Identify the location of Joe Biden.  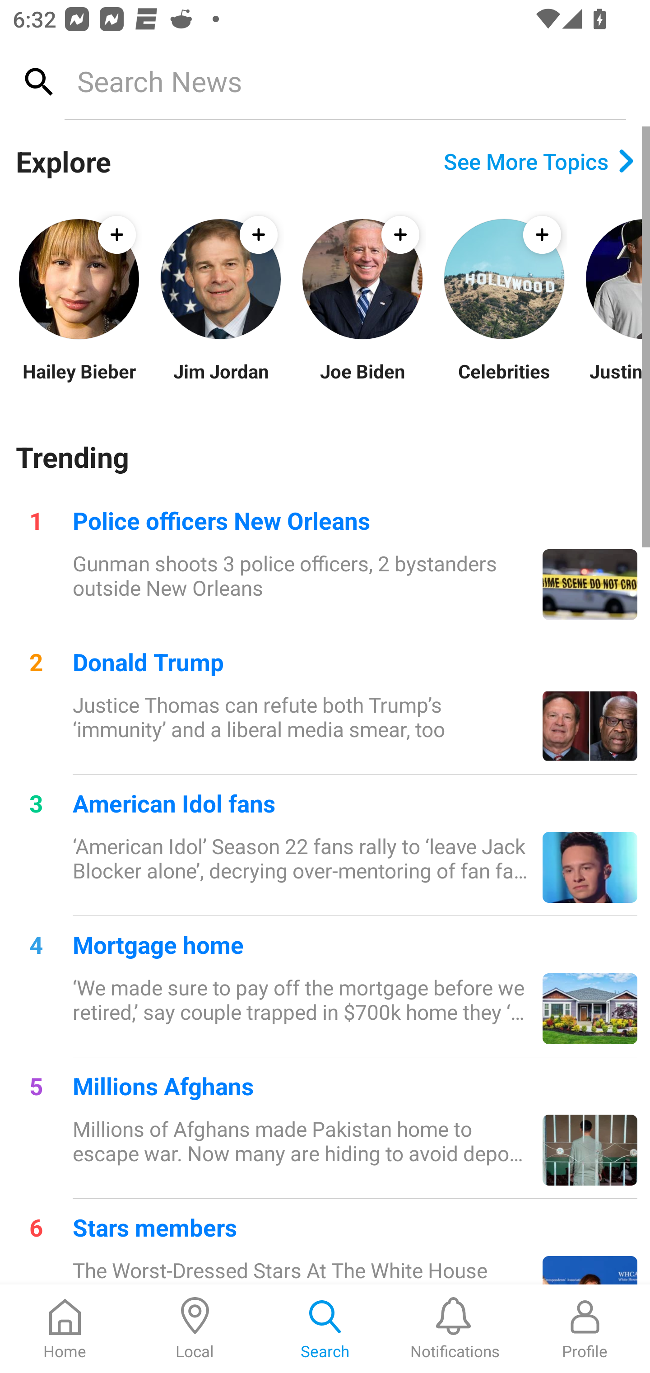
(362, 382).